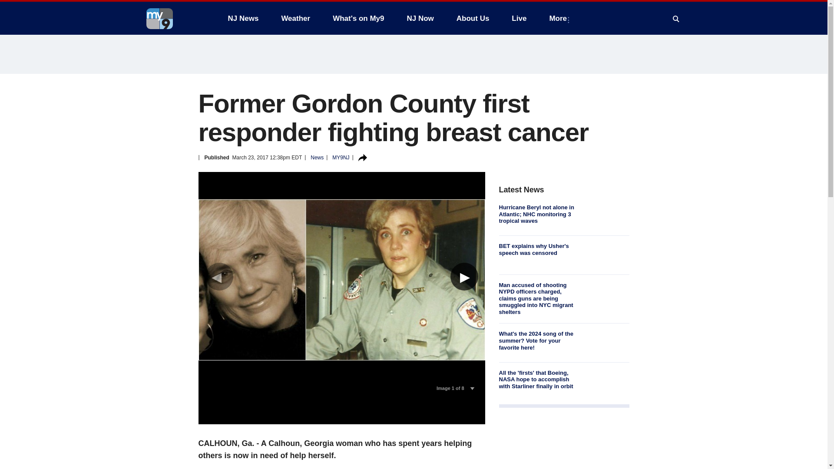 The image size is (834, 469). I want to click on More, so click(559, 18).